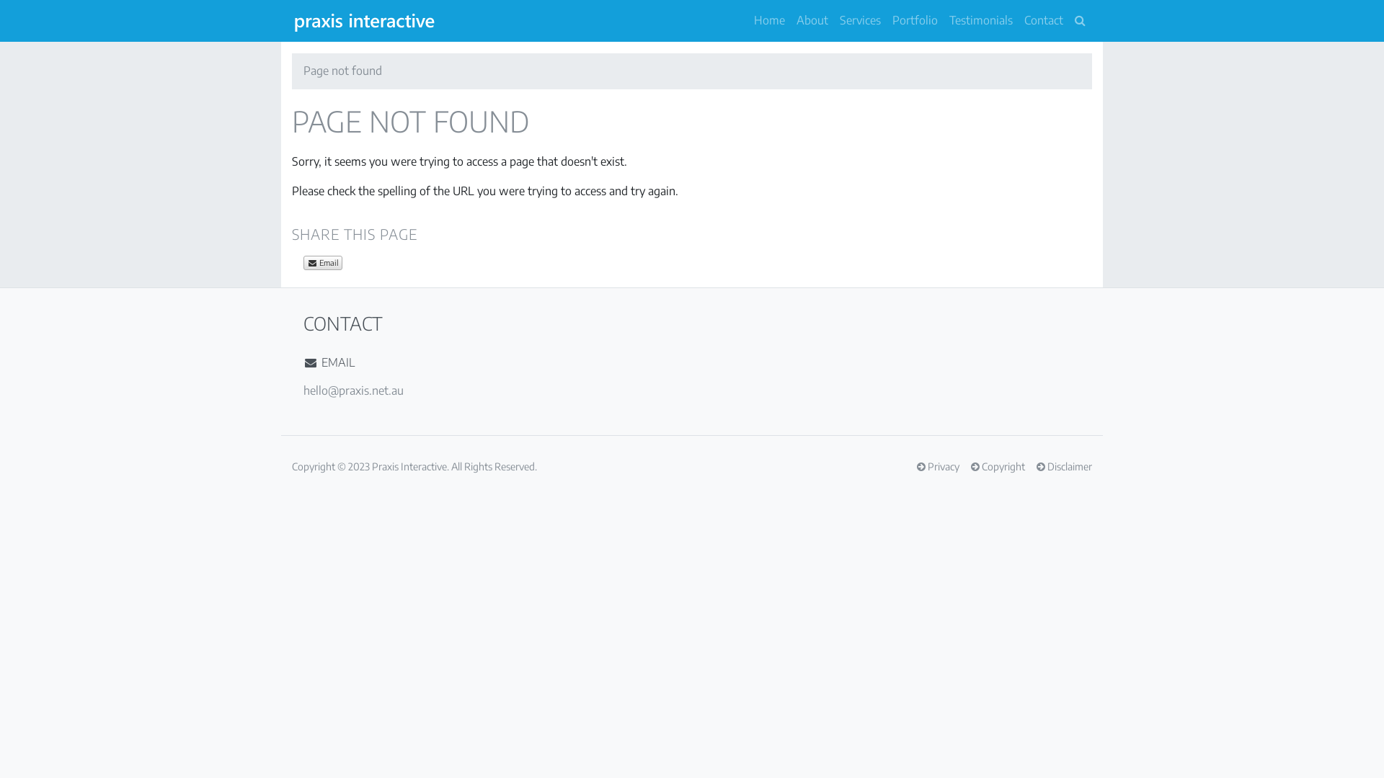 The width and height of the screenshot is (1384, 778). What do you see at coordinates (915, 21) in the screenshot?
I see `Portfolio` at bounding box center [915, 21].